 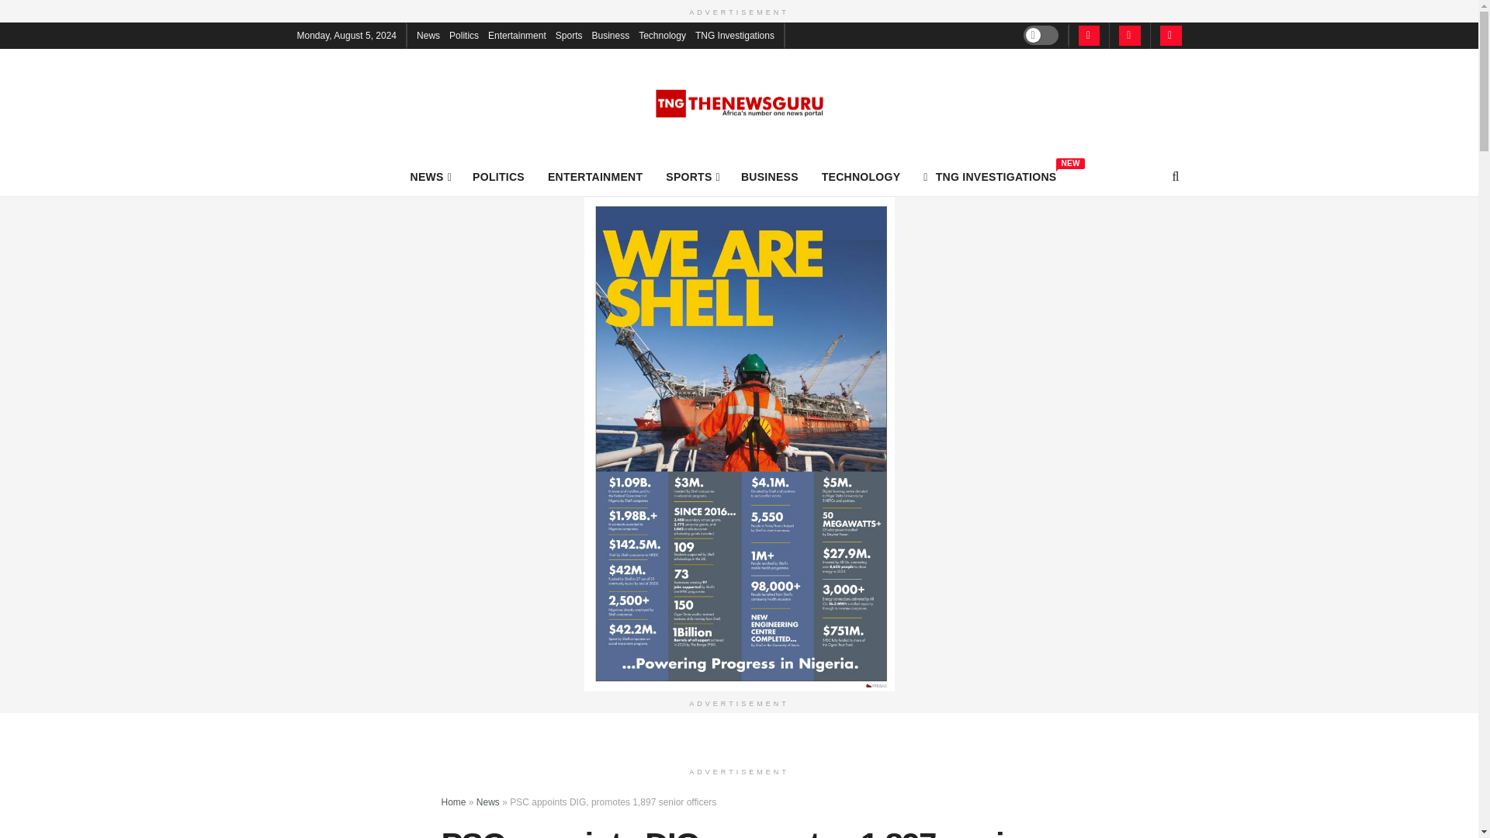 What do you see at coordinates (430, 176) in the screenshot?
I see `NEWS` at bounding box center [430, 176].